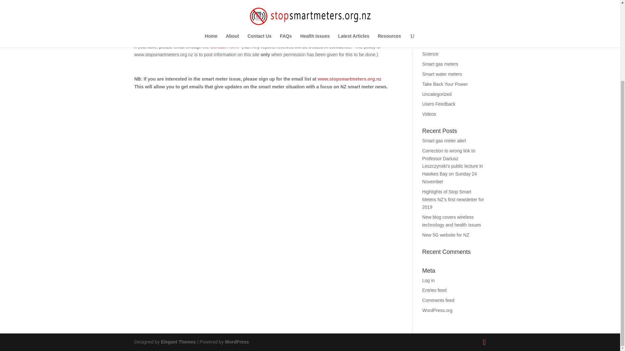 Image resolution: width=625 pixels, height=351 pixels. I want to click on Users Feedback, so click(439, 104).